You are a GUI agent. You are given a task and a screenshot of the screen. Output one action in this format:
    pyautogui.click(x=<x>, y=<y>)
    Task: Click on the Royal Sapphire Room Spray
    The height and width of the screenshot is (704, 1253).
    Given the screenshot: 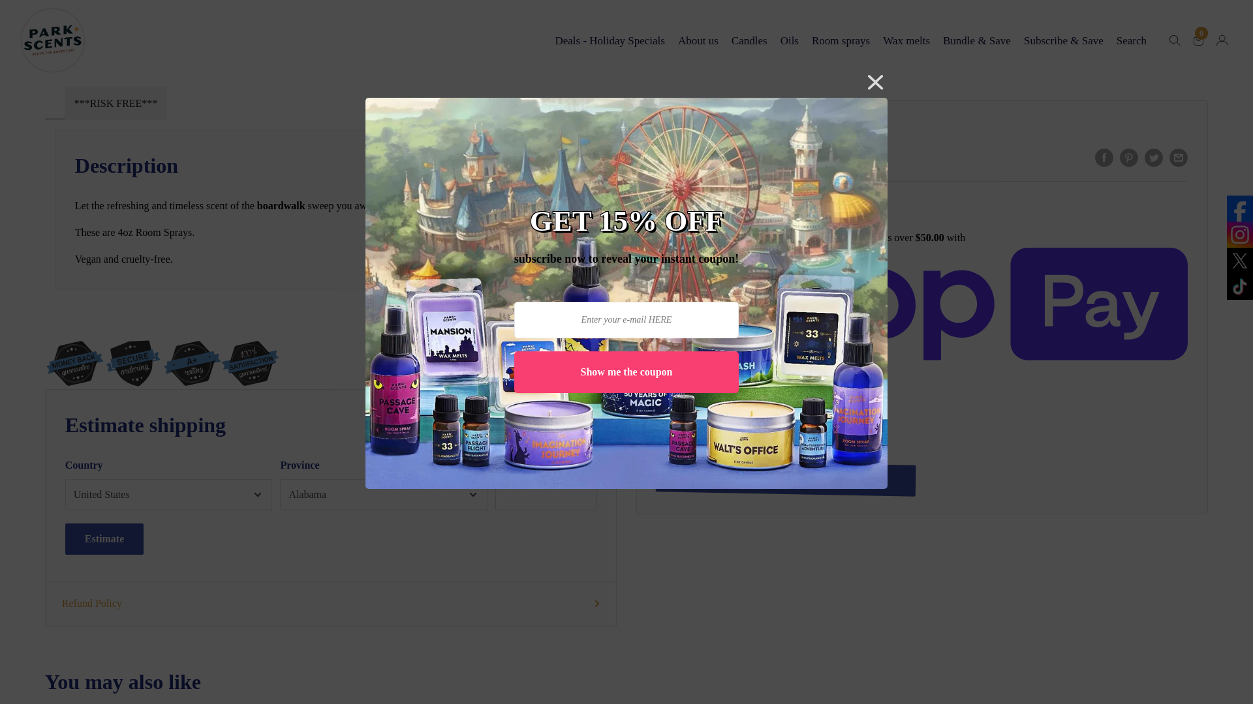 What is the action you would take?
    pyautogui.click(x=232, y=1)
    